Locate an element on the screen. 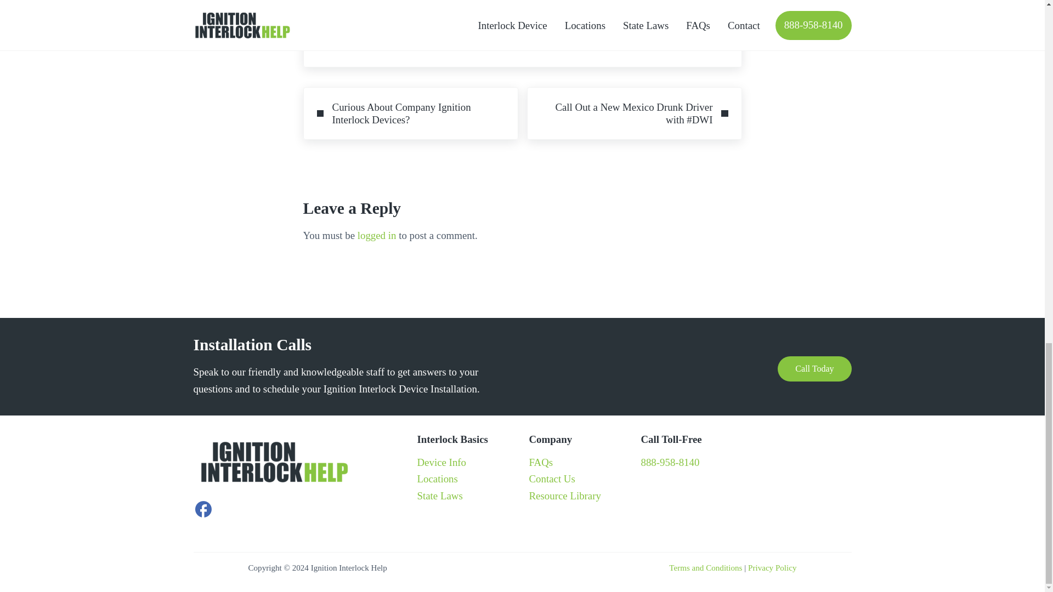 Image resolution: width=1053 pixels, height=592 pixels. Device Info is located at coordinates (441, 462).